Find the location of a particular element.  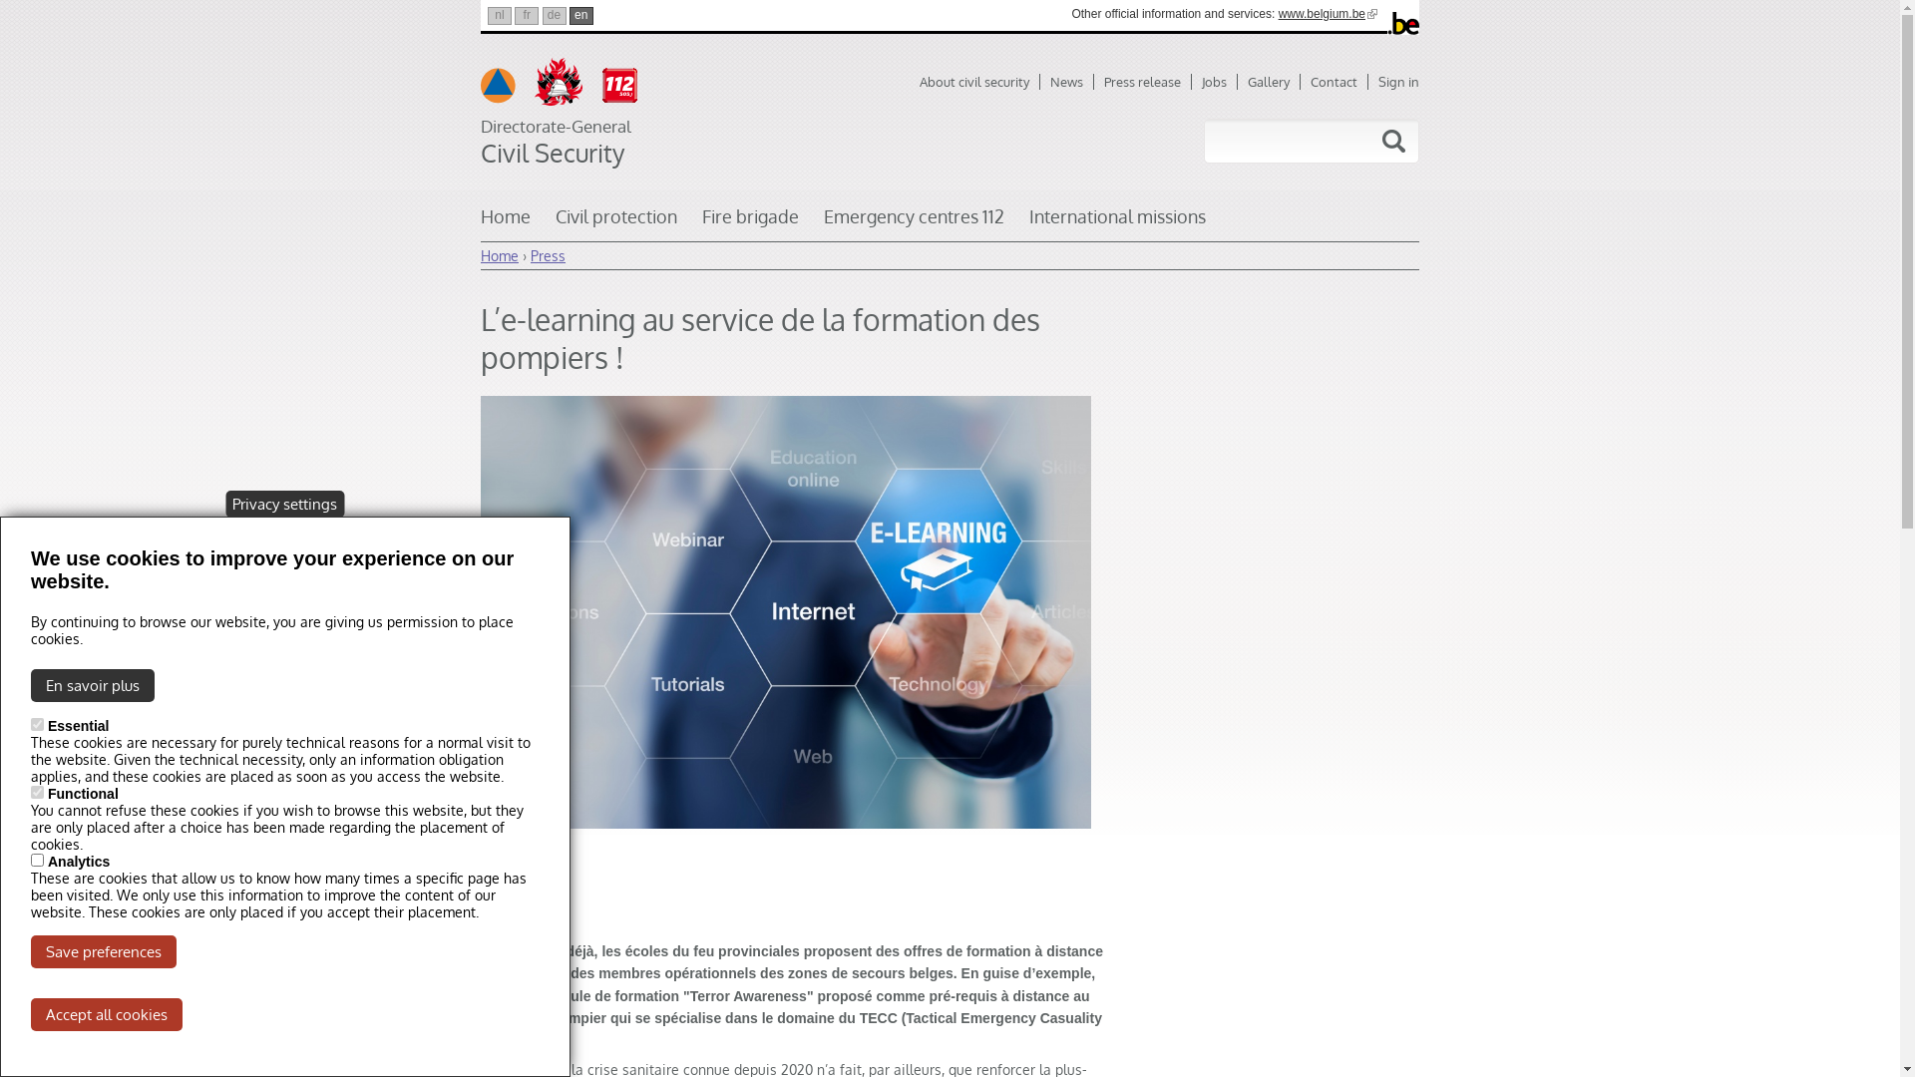

About civil security is located at coordinates (979, 82).